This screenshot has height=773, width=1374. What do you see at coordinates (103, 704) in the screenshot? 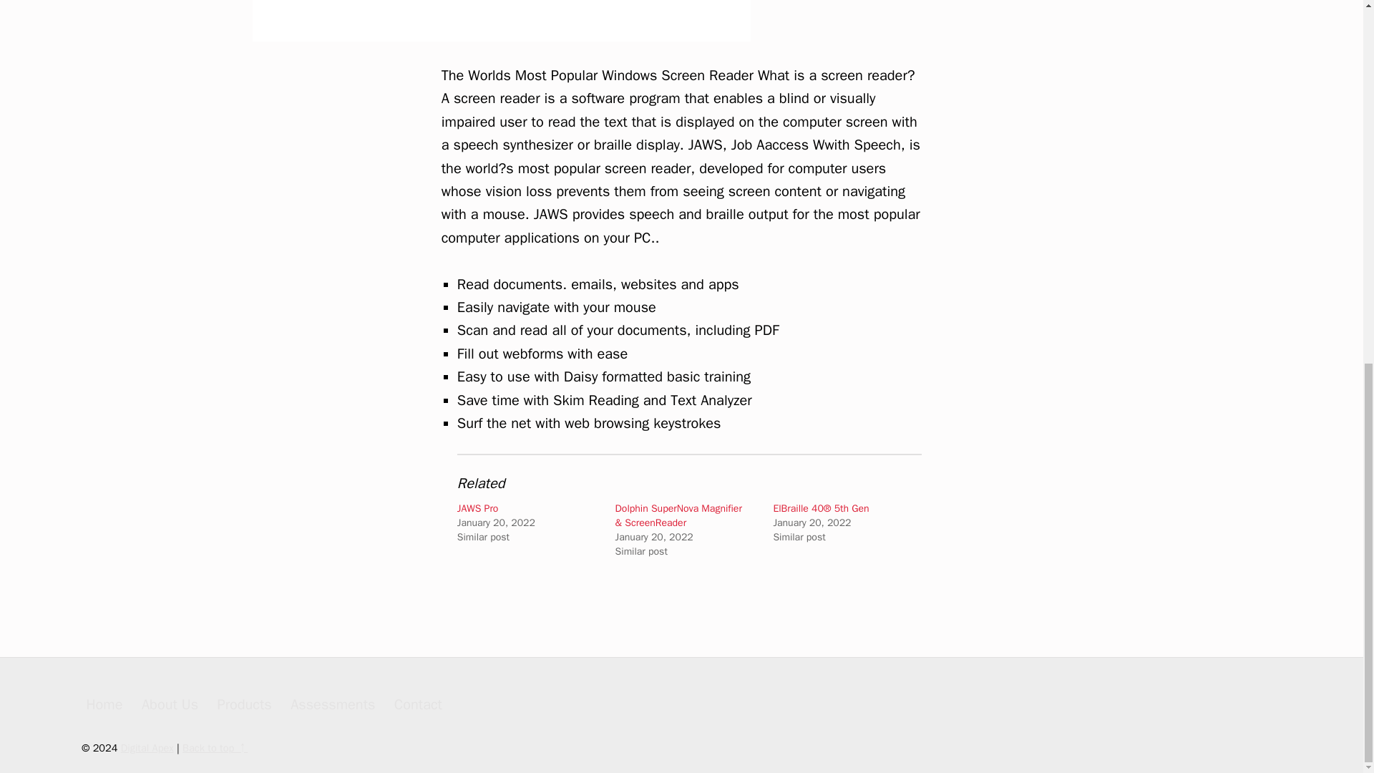
I see `Home` at bounding box center [103, 704].